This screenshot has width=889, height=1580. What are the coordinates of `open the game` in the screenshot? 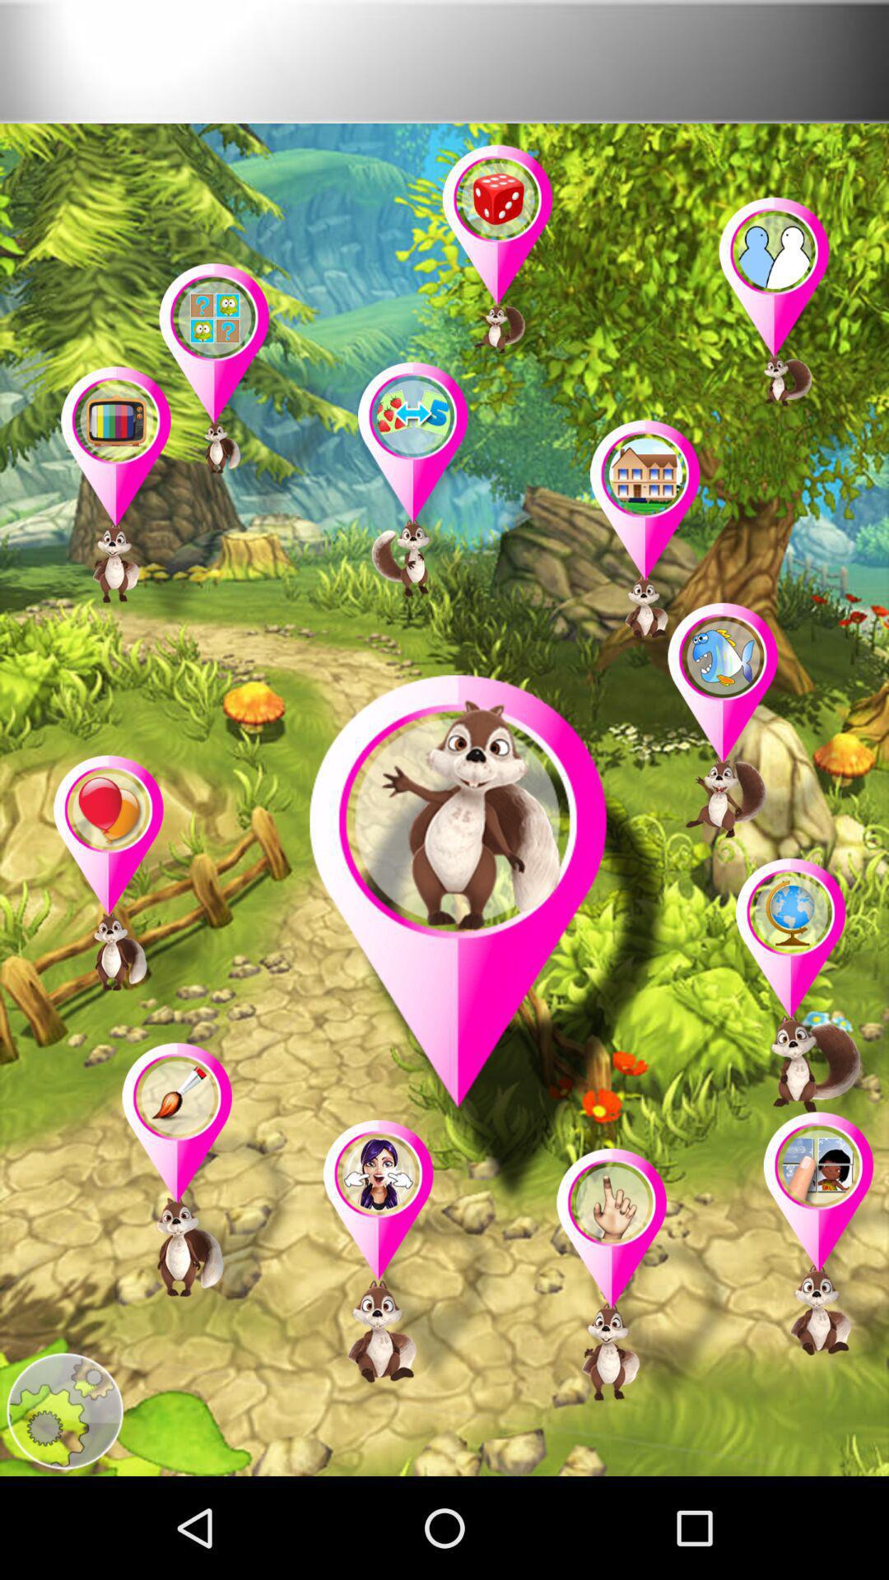 It's located at (211, 1178).